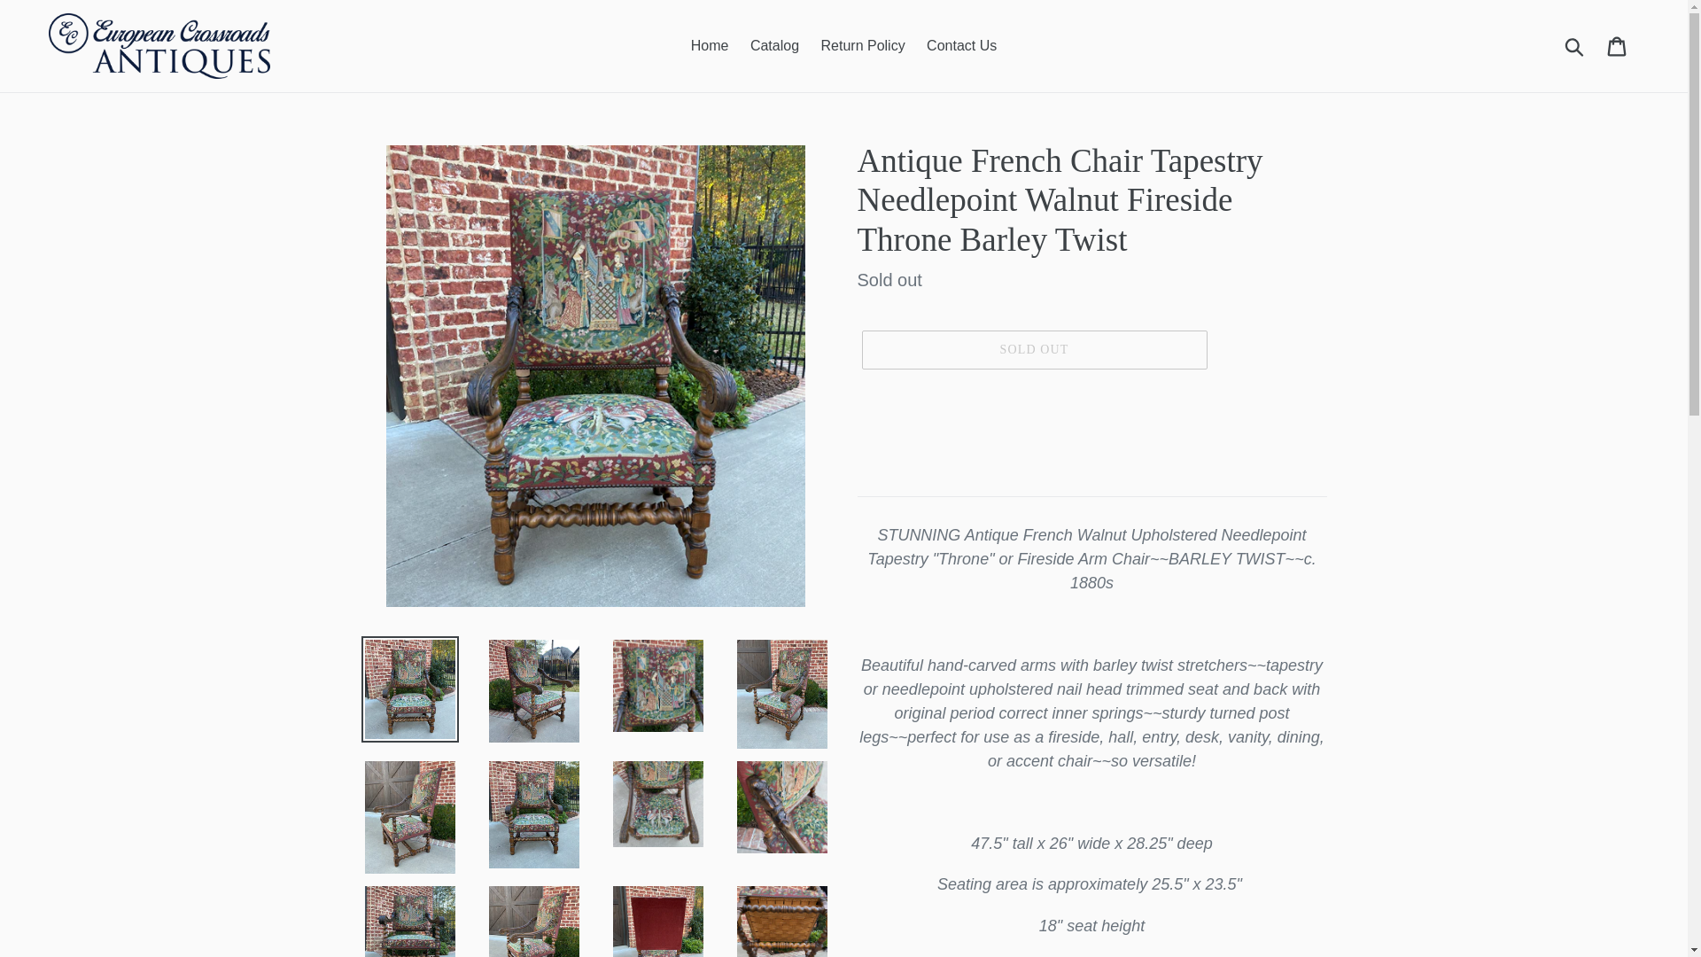 This screenshot has height=957, width=1701. I want to click on Home, so click(710, 45).